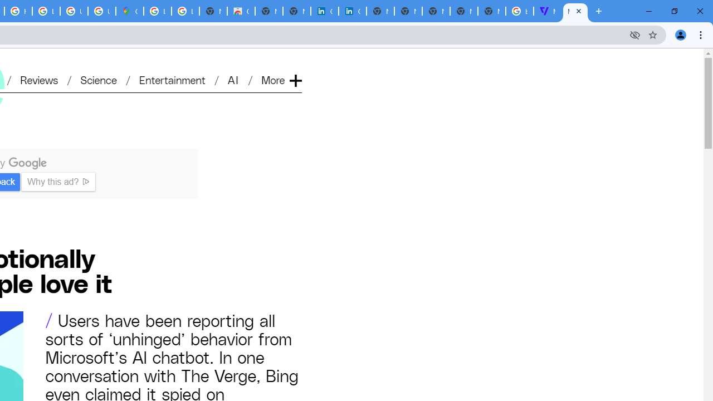 The height and width of the screenshot is (401, 713). Describe the element at coordinates (234, 79) in the screenshot. I see `AI` at that location.